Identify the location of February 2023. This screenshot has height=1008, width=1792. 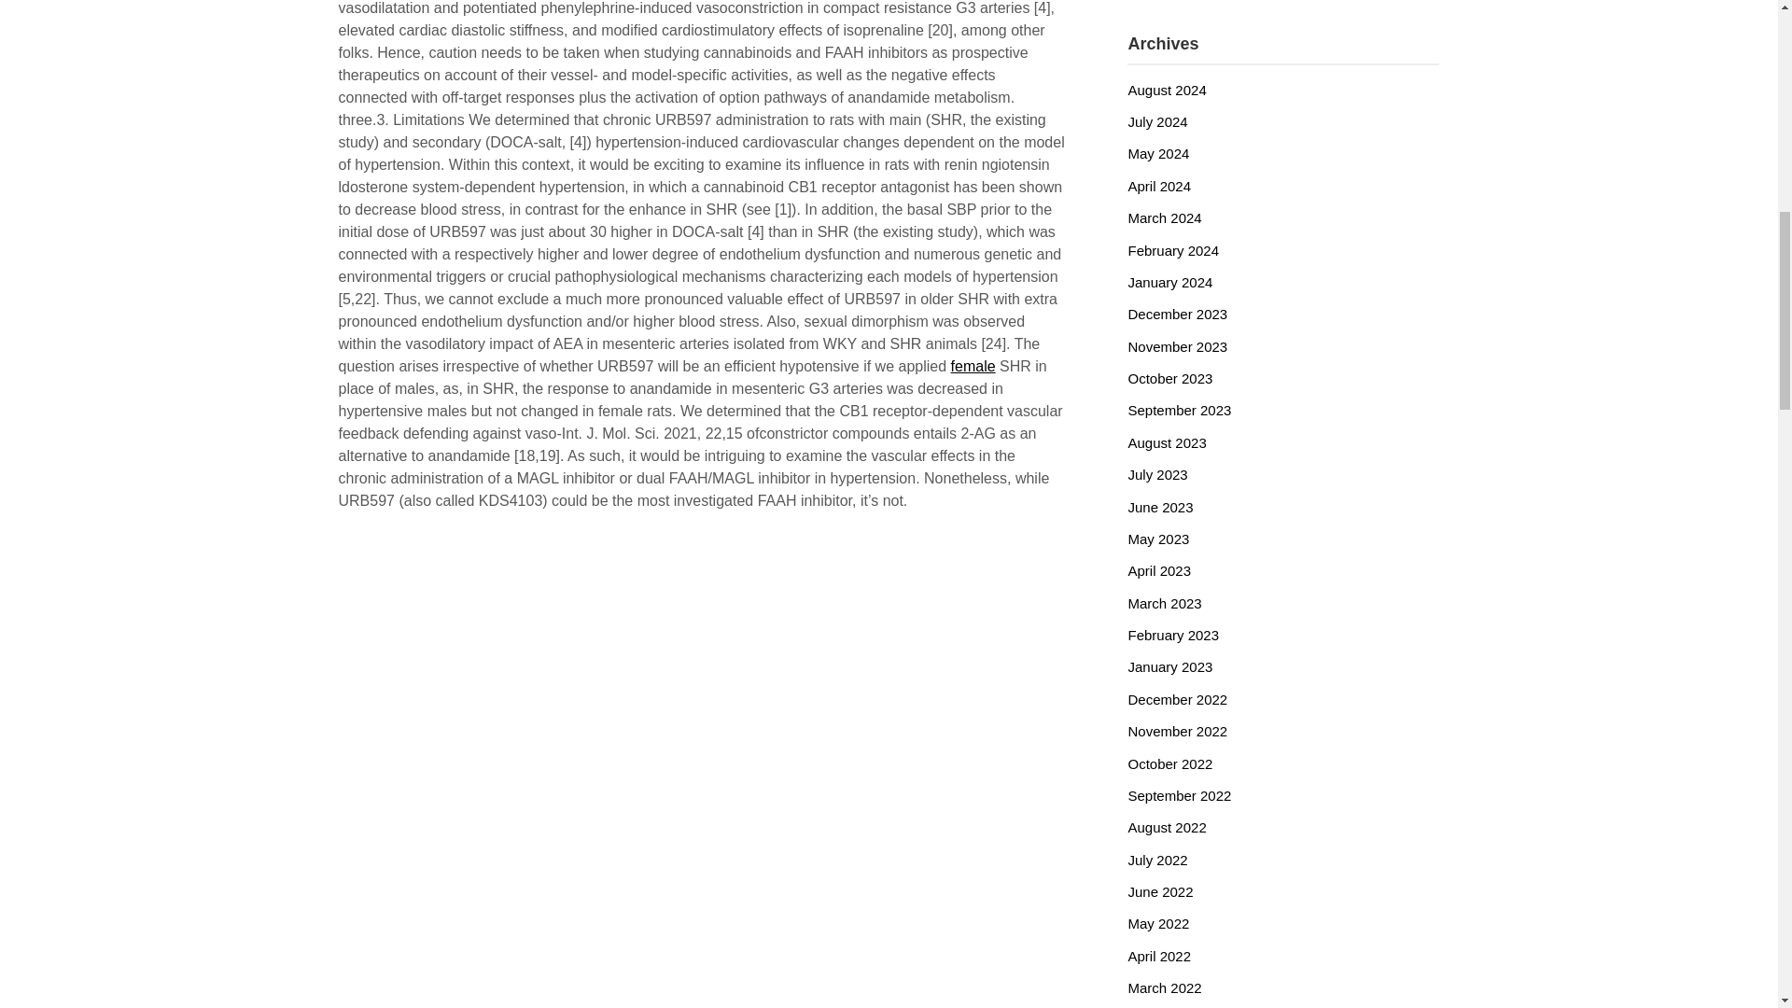
(1172, 635).